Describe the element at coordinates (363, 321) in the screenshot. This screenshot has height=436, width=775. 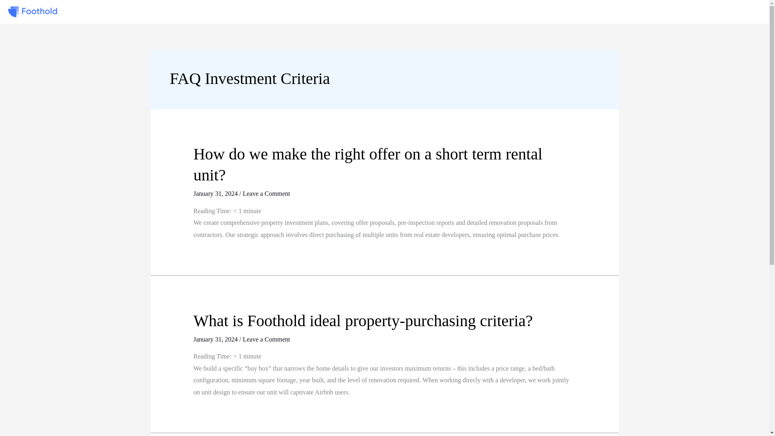
I see `What is Foothold ideal property-purchasing criteria?` at that location.